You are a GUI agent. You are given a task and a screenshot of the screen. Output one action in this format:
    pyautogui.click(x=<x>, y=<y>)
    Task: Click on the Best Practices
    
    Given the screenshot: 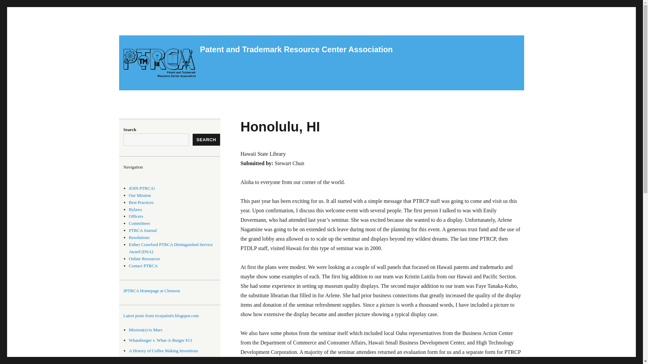 What is the action you would take?
    pyautogui.click(x=141, y=202)
    